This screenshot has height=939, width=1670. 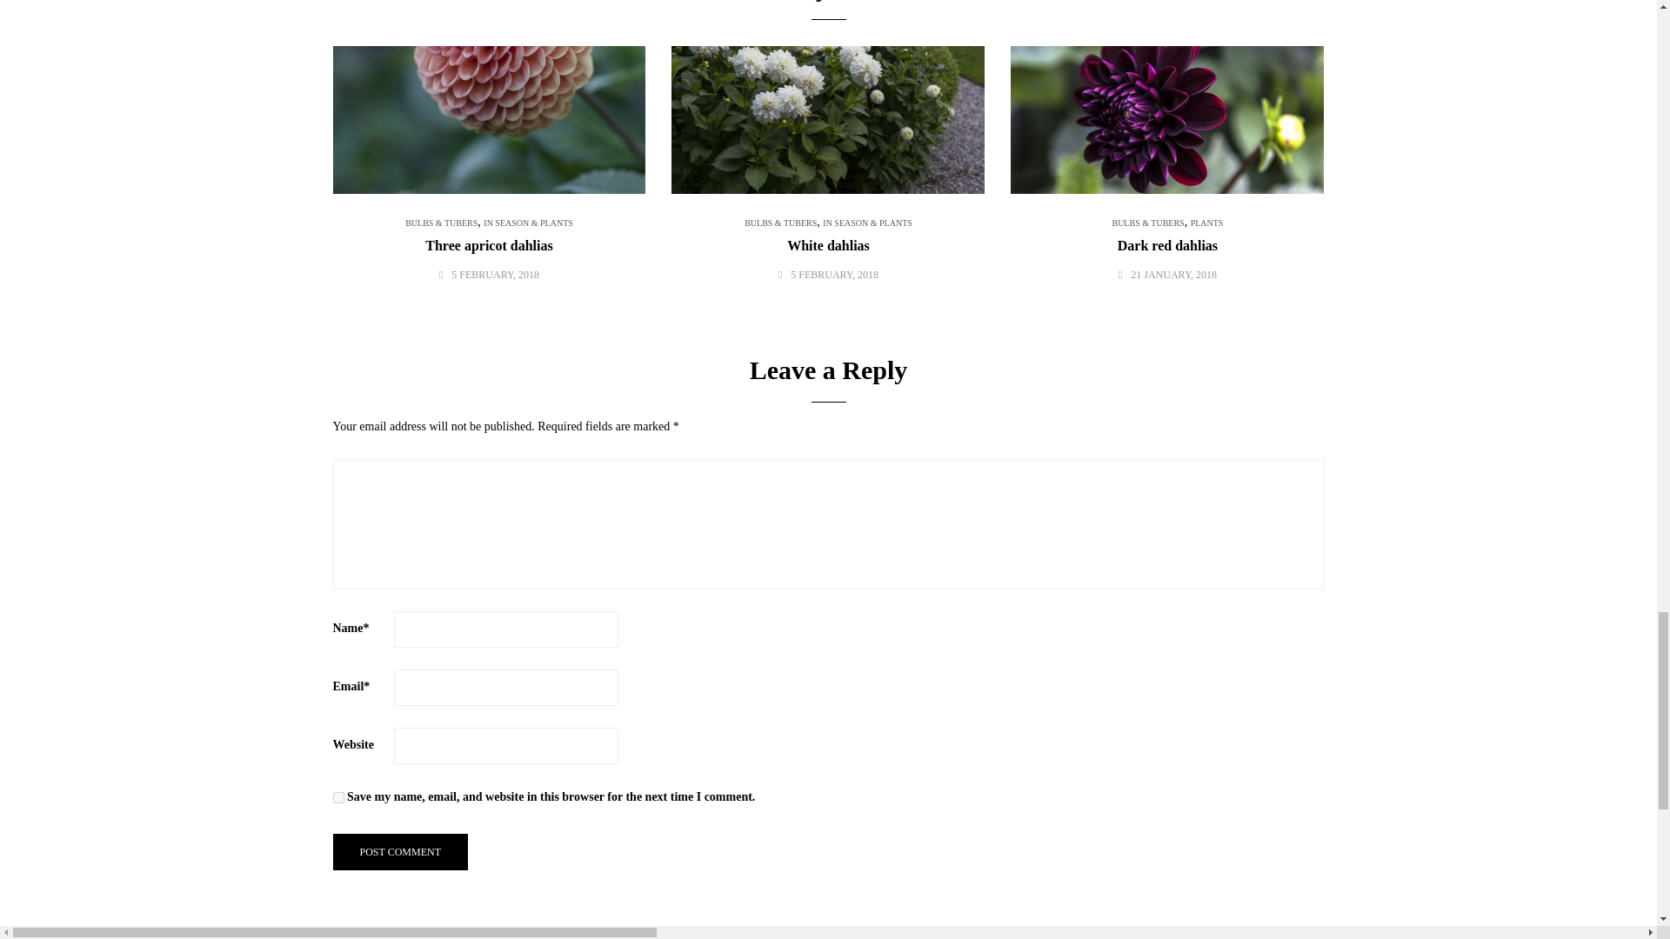 I want to click on Dark red dahlias, so click(x=1167, y=245).